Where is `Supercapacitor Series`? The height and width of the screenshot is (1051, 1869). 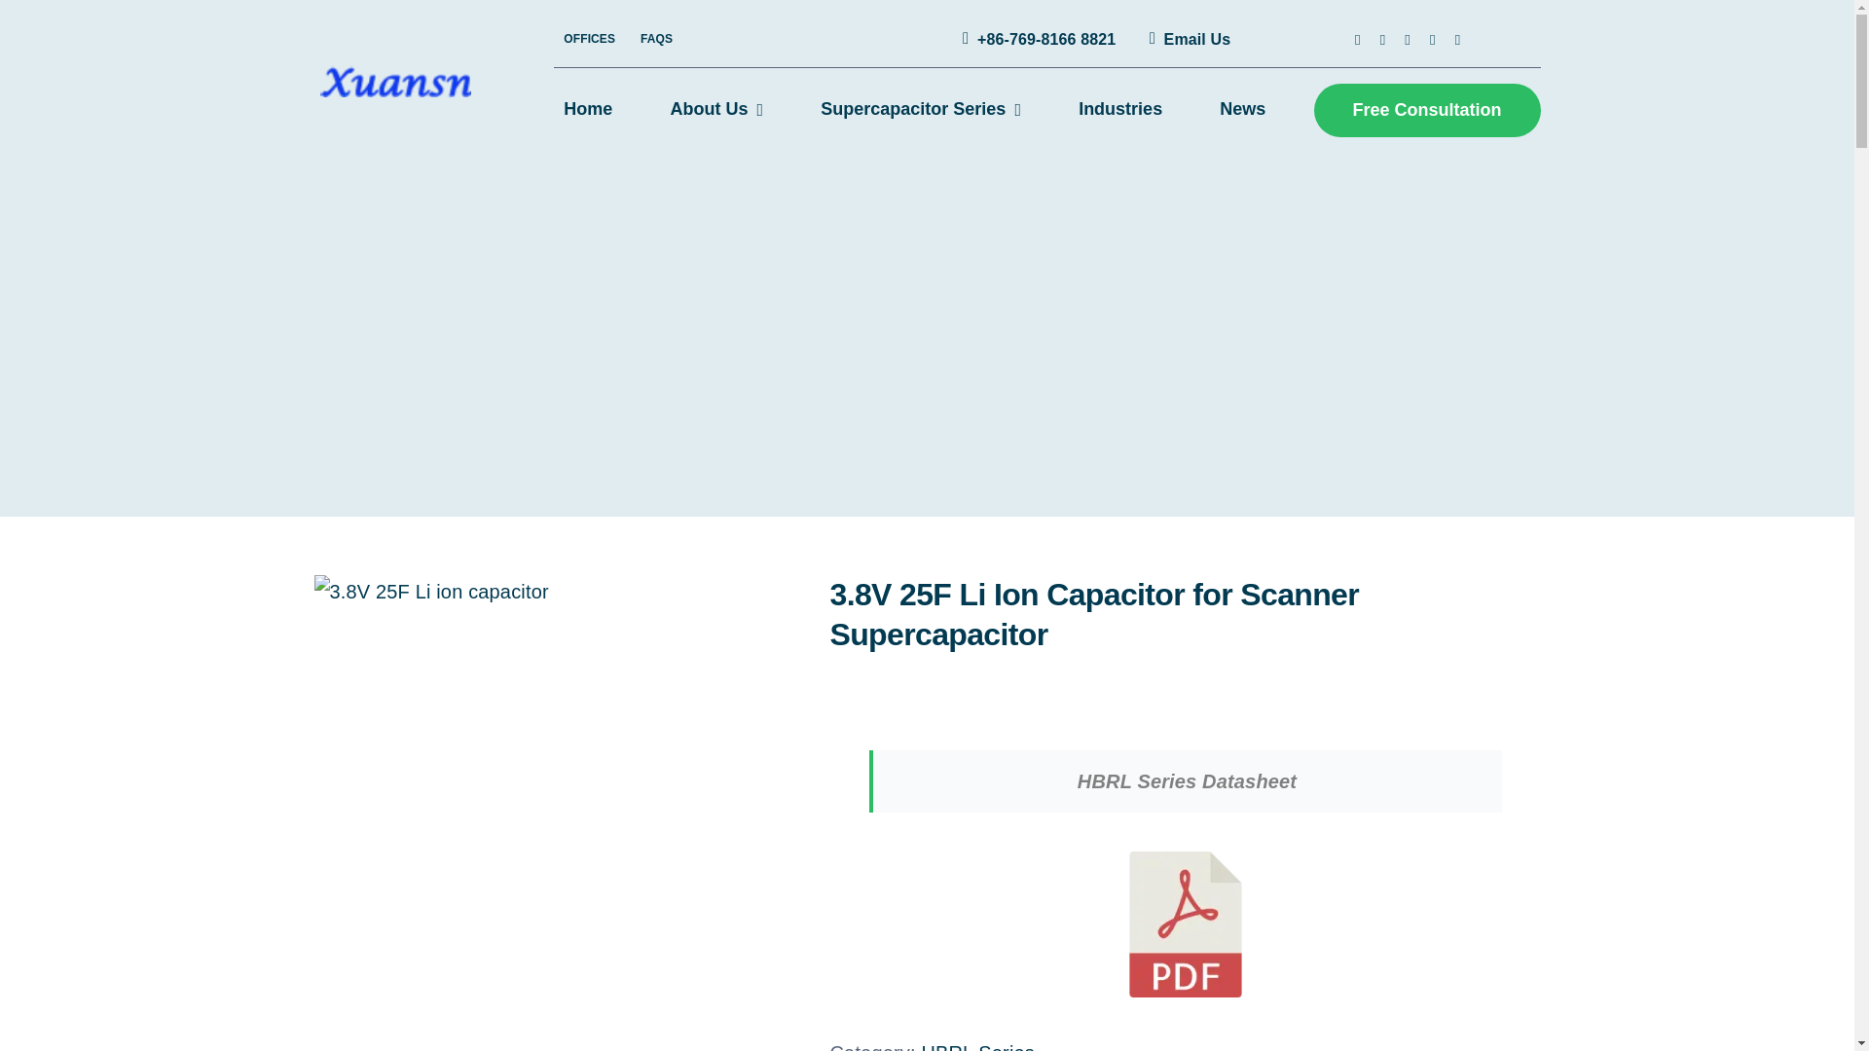
Supercapacitor Series is located at coordinates (921, 111).